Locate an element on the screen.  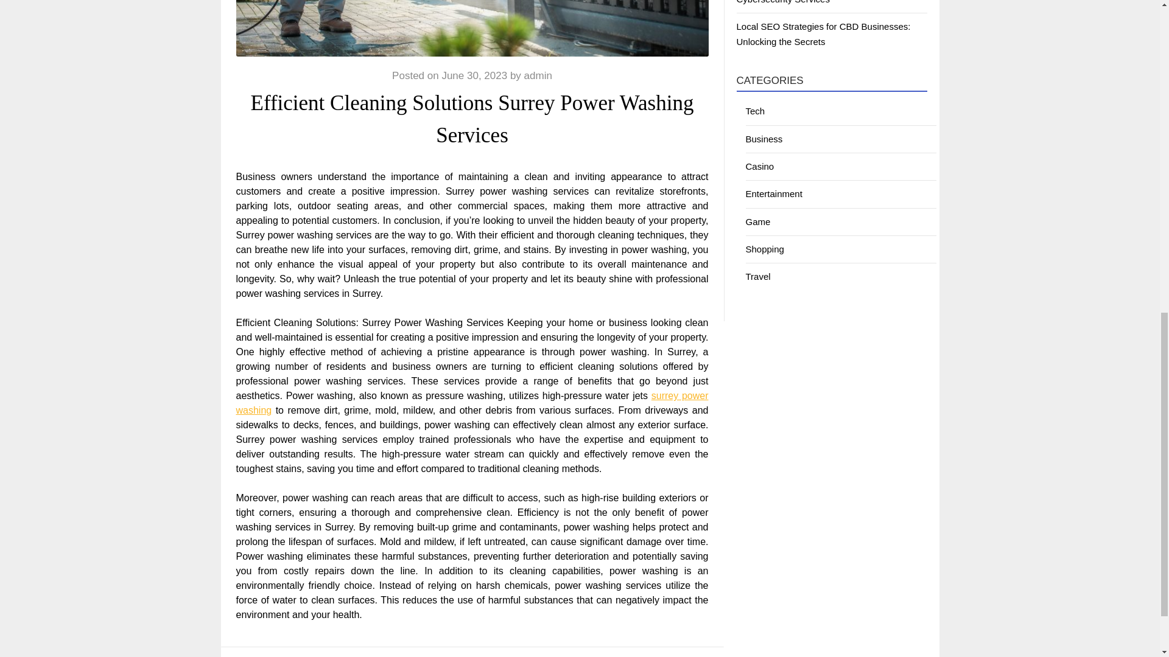
surrey power washing is located at coordinates (472, 403).